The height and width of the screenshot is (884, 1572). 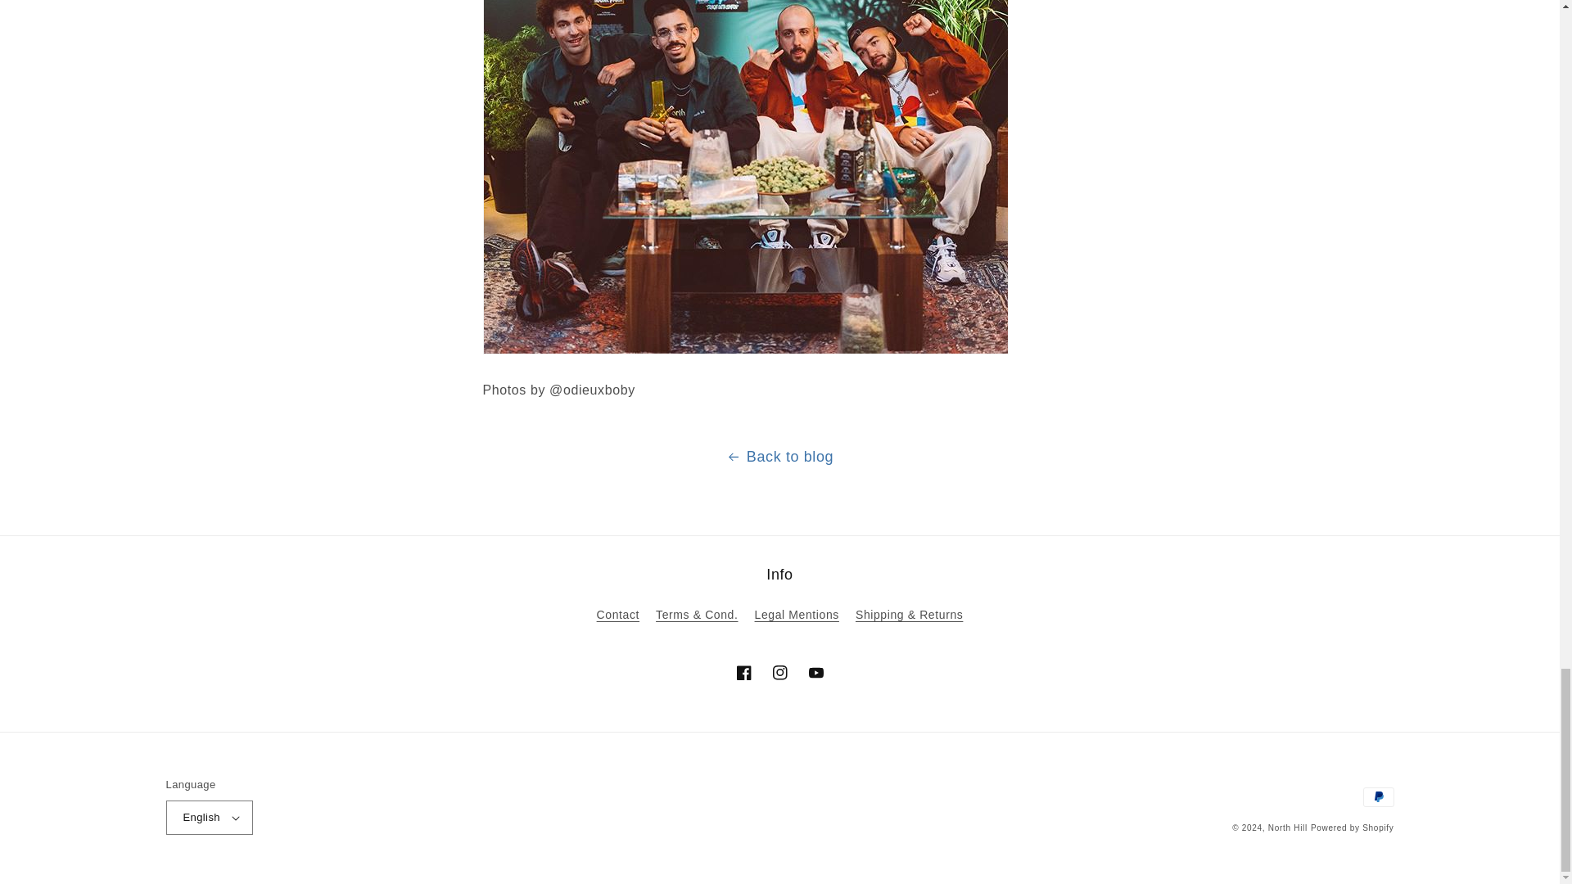 What do you see at coordinates (1288, 828) in the screenshot?
I see `North Hill` at bounding box center [1288, 828].